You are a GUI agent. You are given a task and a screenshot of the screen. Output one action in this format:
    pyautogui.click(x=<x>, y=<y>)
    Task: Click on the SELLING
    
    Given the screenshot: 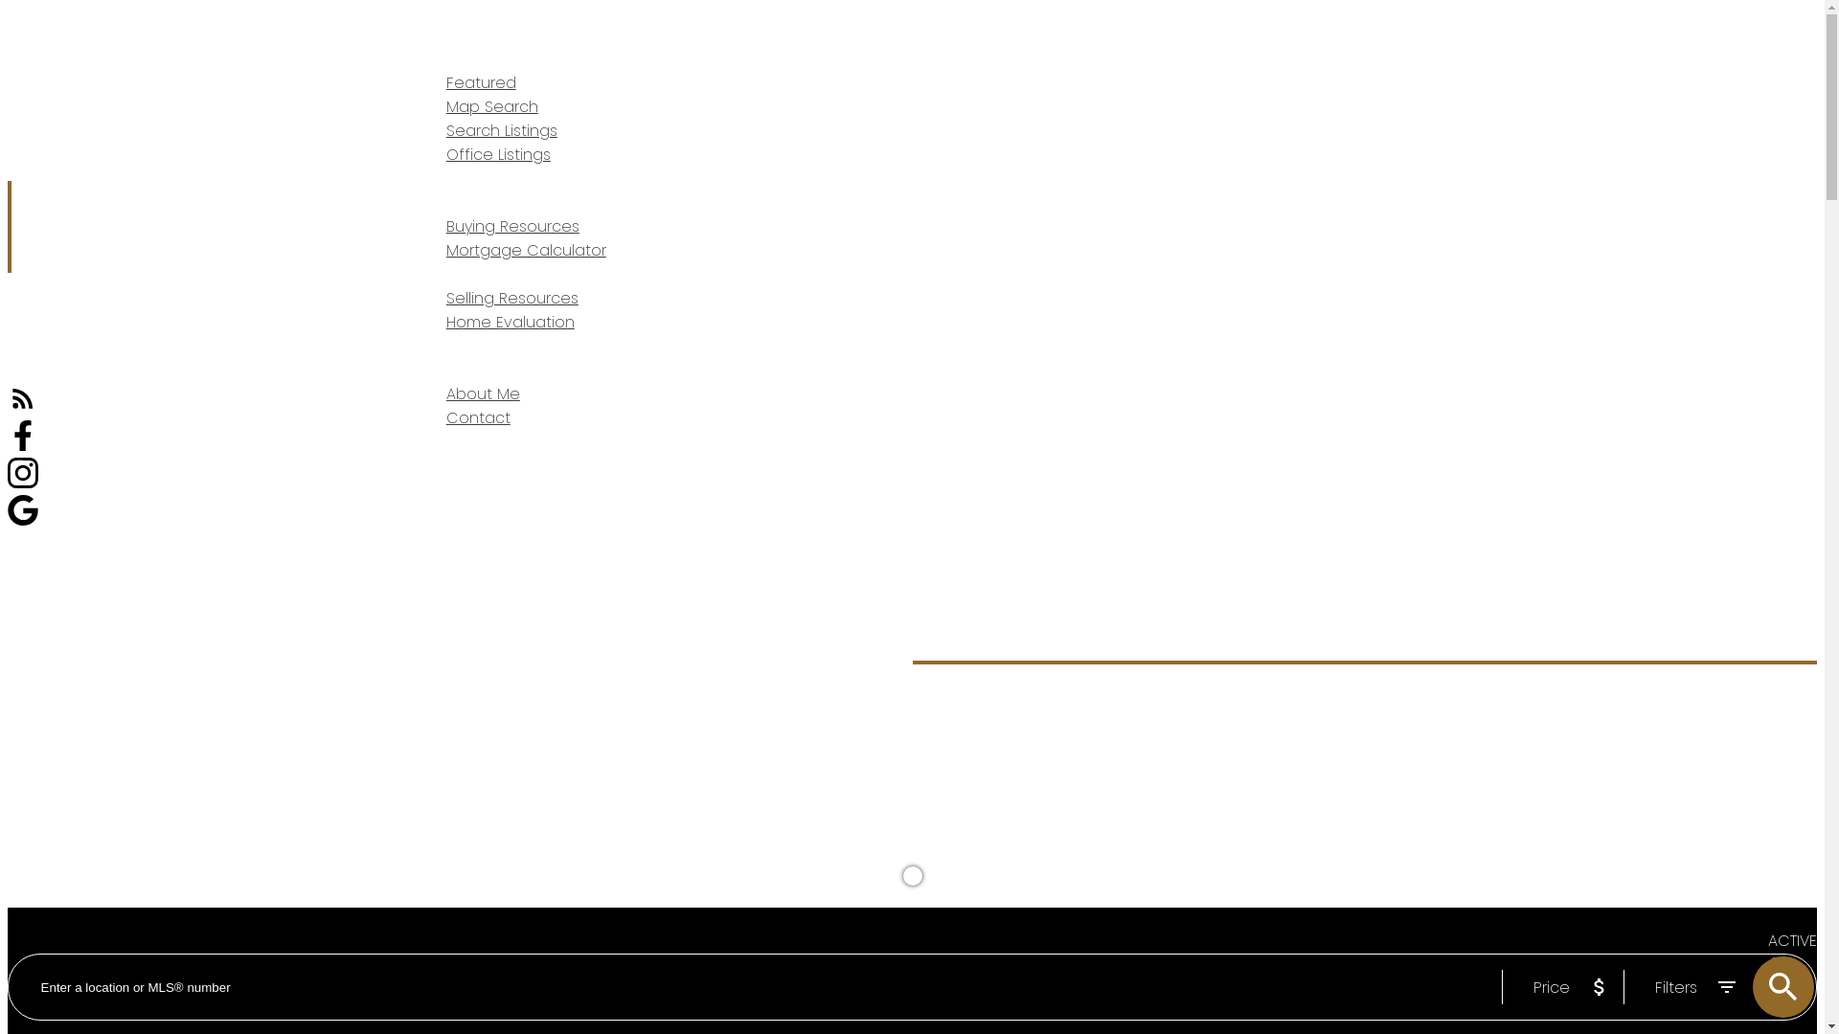 What is the action you would take?
    pyautogui.click(x=435, y=276)
    